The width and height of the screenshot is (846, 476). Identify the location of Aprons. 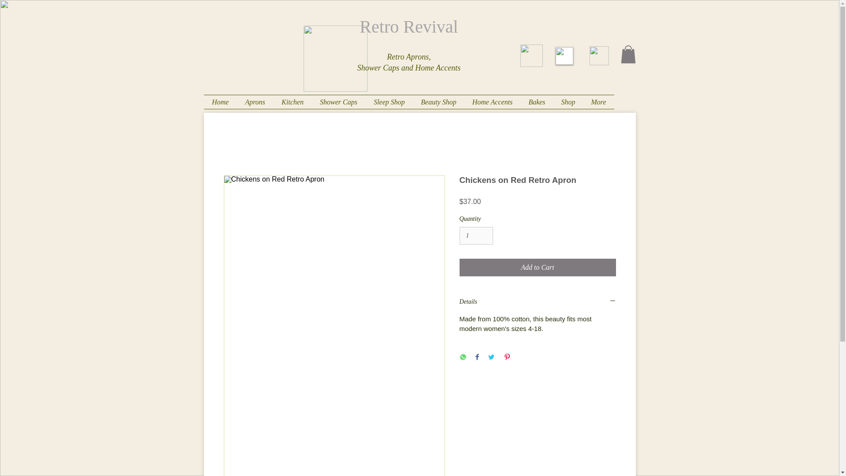
(255, 102).